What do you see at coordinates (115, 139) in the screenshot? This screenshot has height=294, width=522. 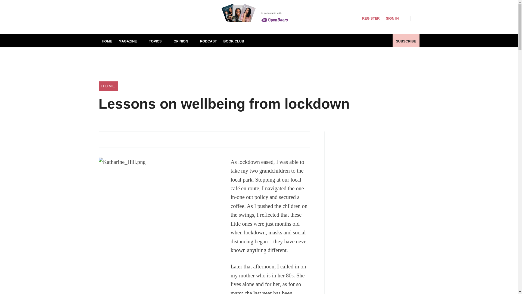 I see `Share this on Twitter` at bounding box center [115, 139].